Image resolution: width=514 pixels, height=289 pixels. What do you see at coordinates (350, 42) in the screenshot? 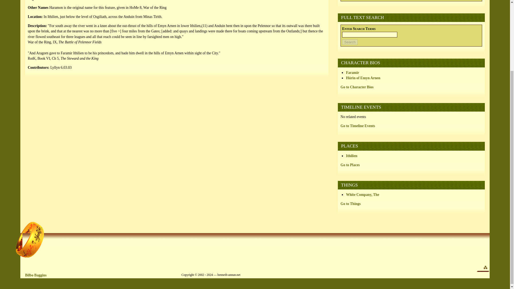
I see `Search` at bounding box center [350, 42].